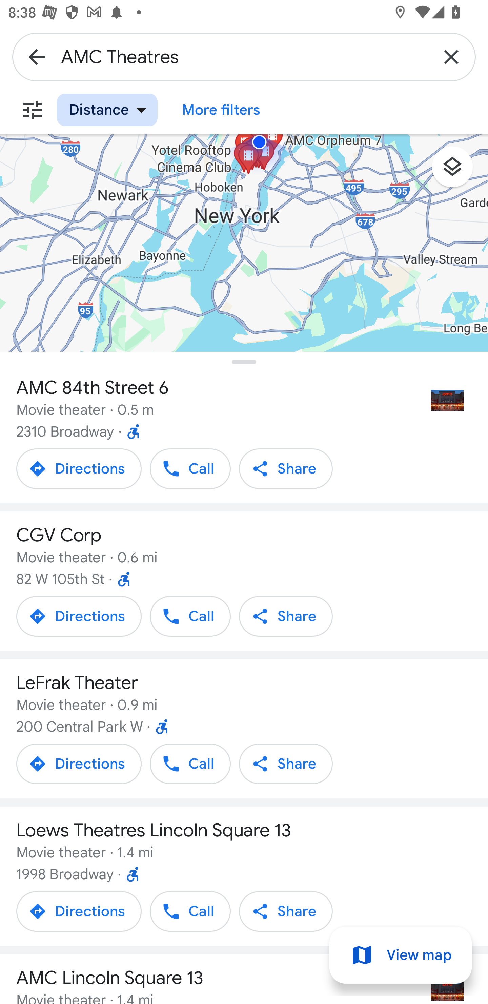 Image resolution: width=488 pixels, height=1004 pixels. I want to click on Layers, so click(458, 171).